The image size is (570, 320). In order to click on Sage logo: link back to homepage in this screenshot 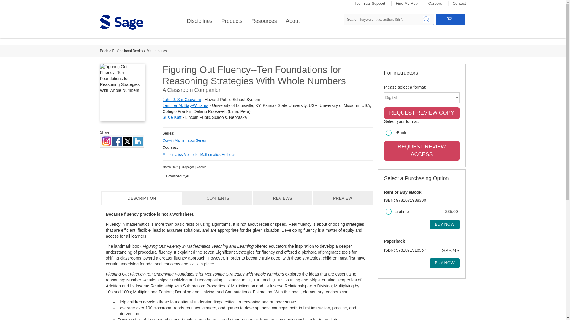, I will do `click(121, 22)`.